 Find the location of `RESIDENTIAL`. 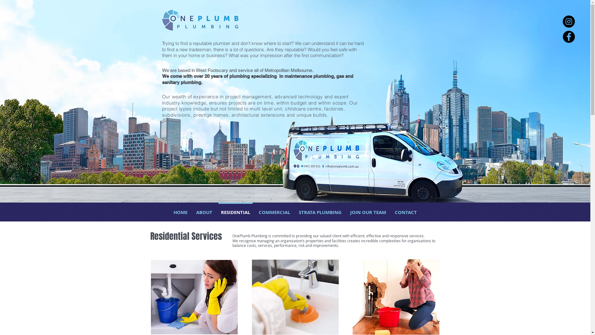

RESIDENTIAL is located at coordinates (236, 210).